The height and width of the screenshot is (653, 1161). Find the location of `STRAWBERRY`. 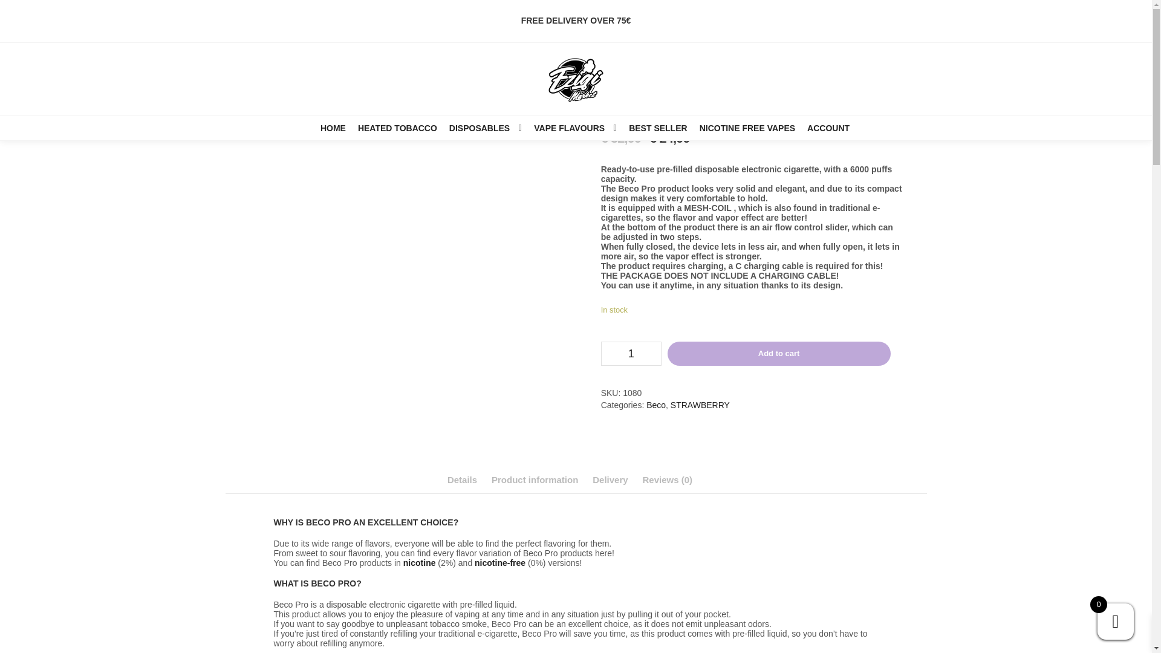

STRAWBERRY is located at coordinates (700, 405).